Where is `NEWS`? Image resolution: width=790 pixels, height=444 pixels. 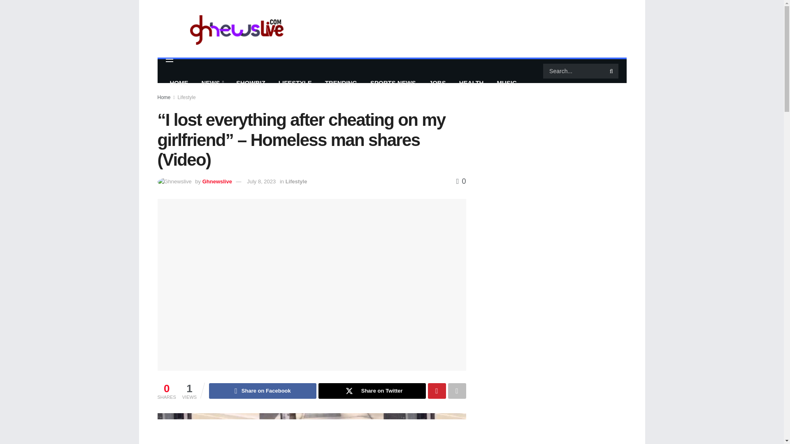
NEWS is located at coordinates (212, 83).